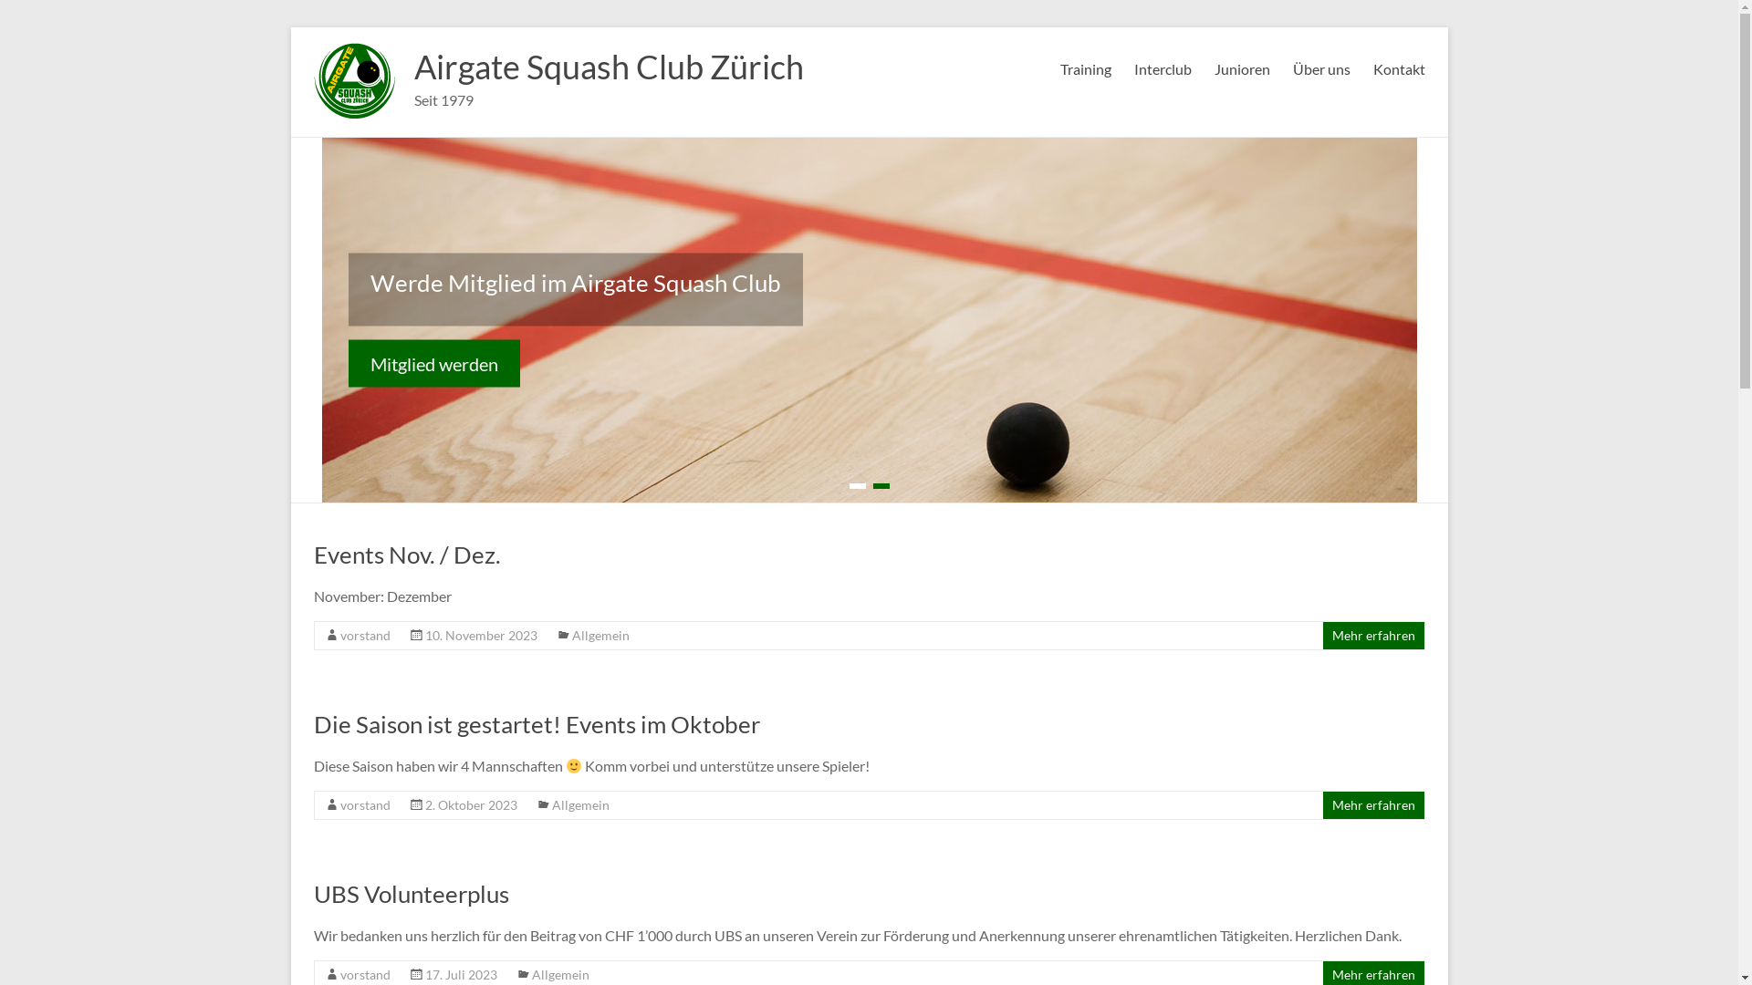  I want to click on Mehr erfahren, so click(1374, 804).